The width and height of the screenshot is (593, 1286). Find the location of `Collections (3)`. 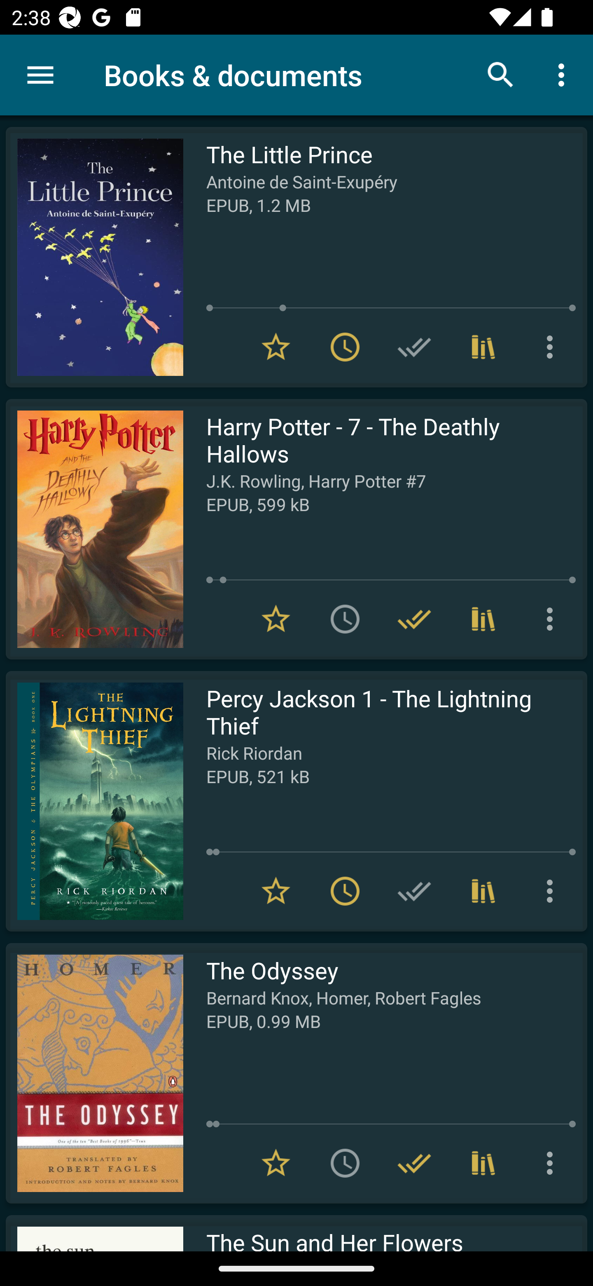

Collections (3) is located at coordinates (483, 618).